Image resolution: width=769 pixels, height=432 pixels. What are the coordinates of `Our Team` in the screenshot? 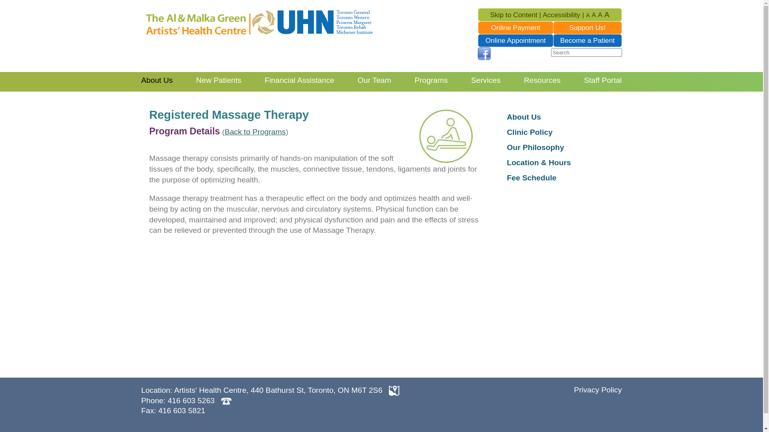 It's located at (374, 80).